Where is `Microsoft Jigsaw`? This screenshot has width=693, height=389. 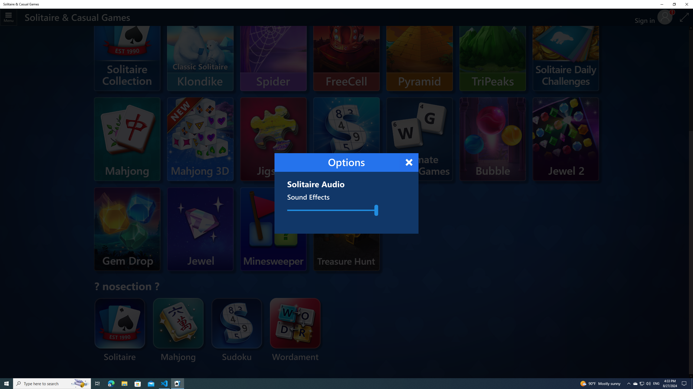 Microsoft Jigsaw is located at coordinates (273, 138).